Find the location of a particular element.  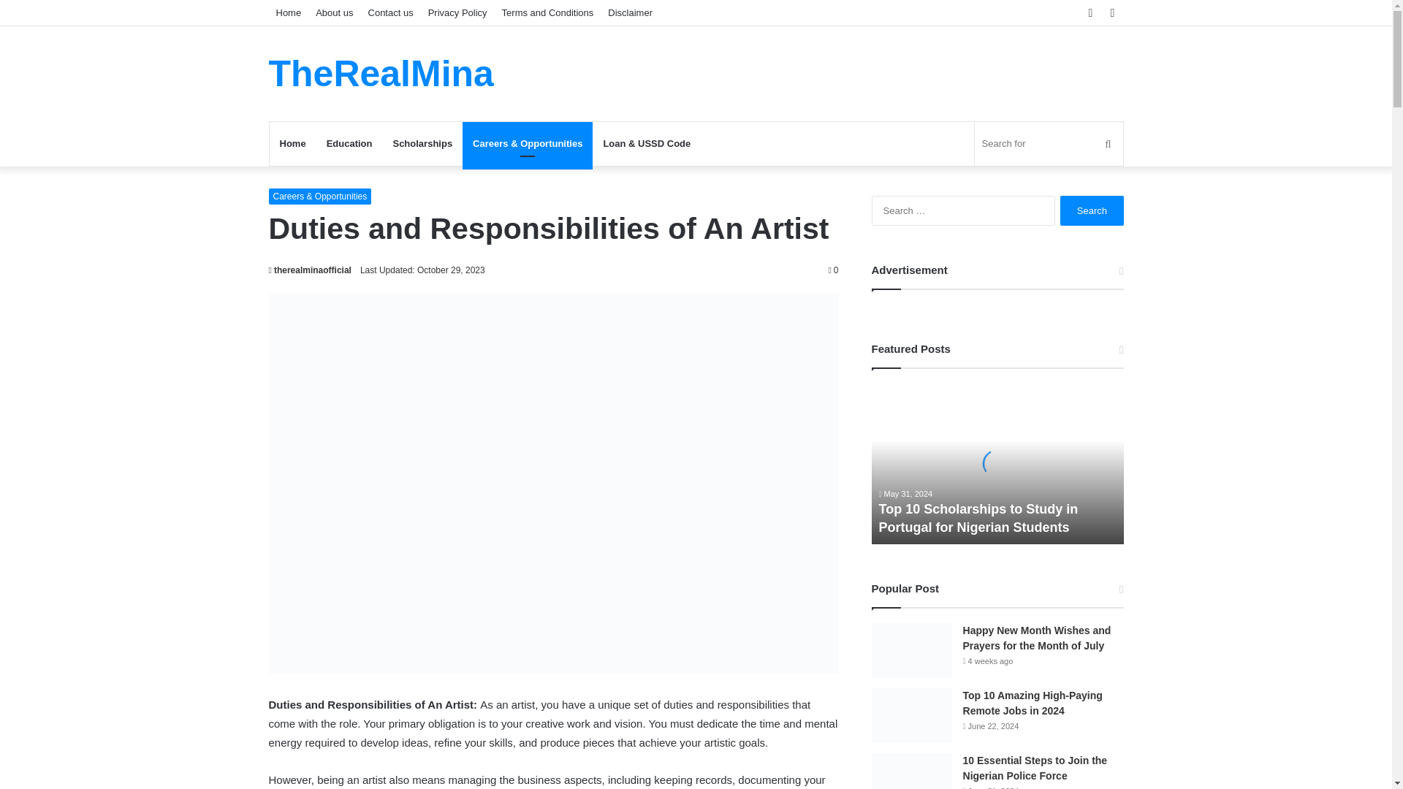

Home is located at coordinates (289, 12).